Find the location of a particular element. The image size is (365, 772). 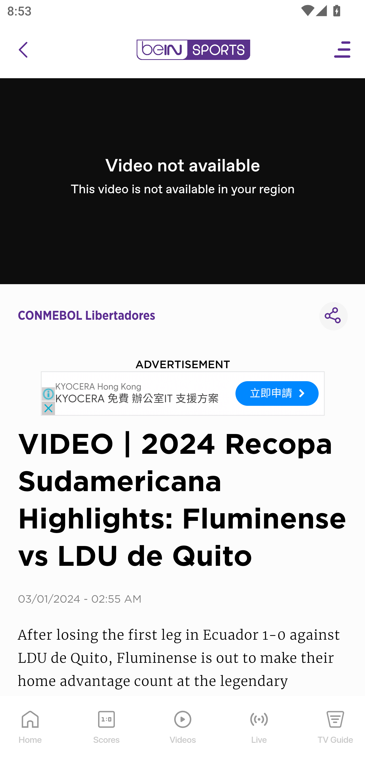

KYOCERA 免費 辦公室IT 支援方案 is located at coordinates (137, 399).